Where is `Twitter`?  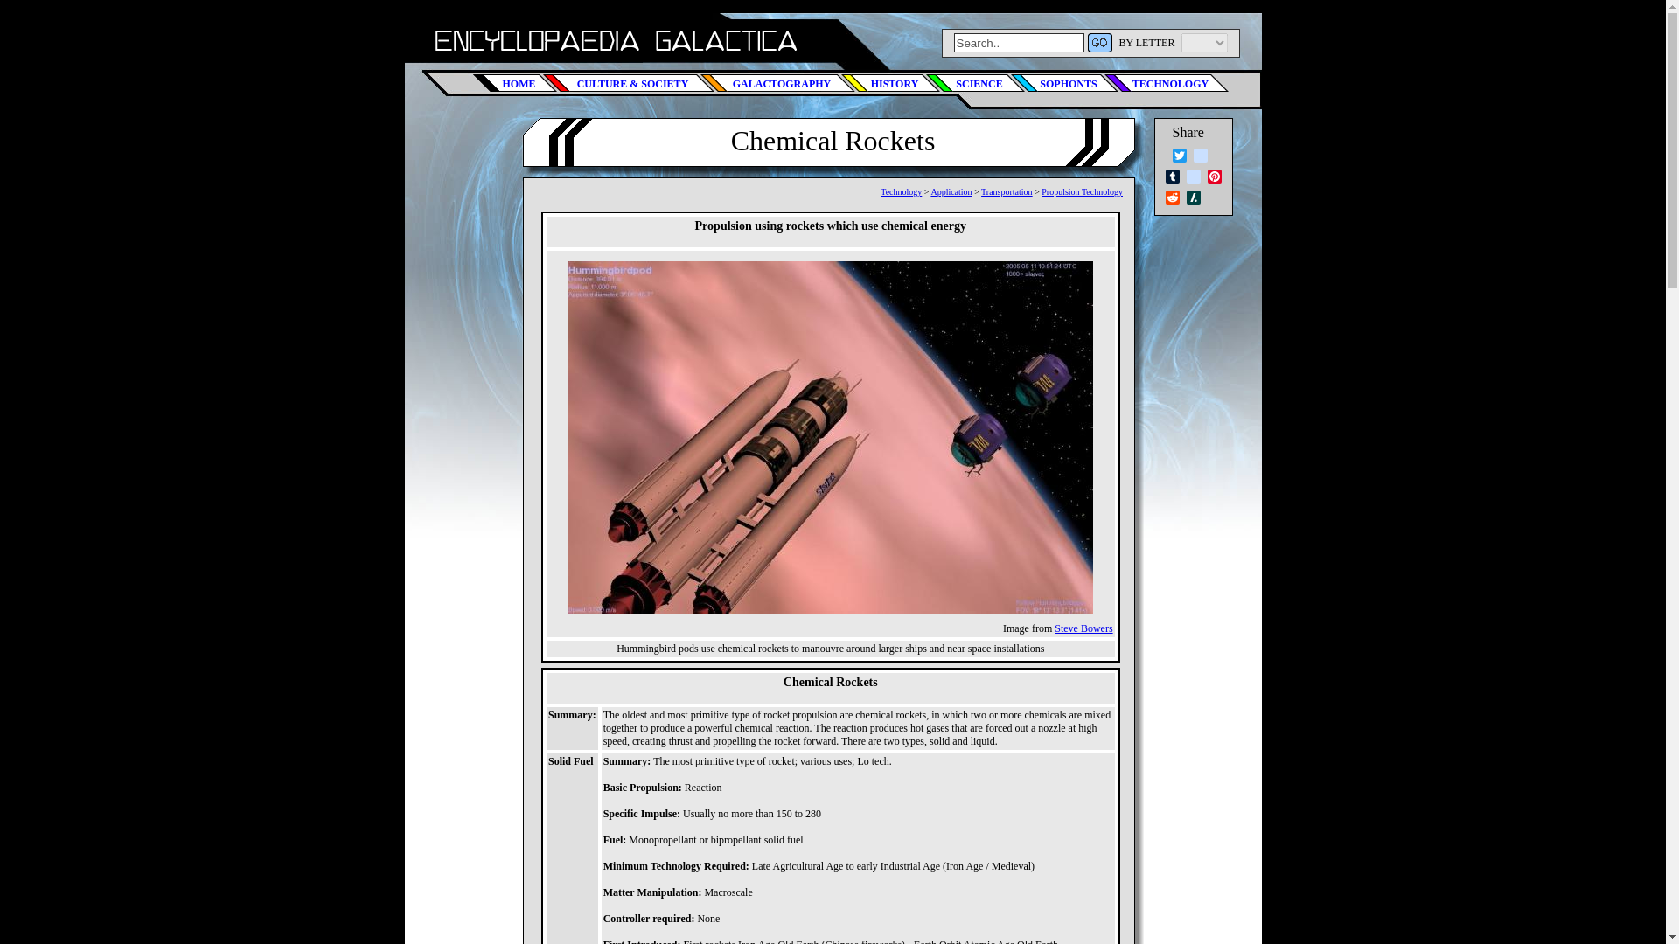 Twitter is located at coordinates (1179, 156).